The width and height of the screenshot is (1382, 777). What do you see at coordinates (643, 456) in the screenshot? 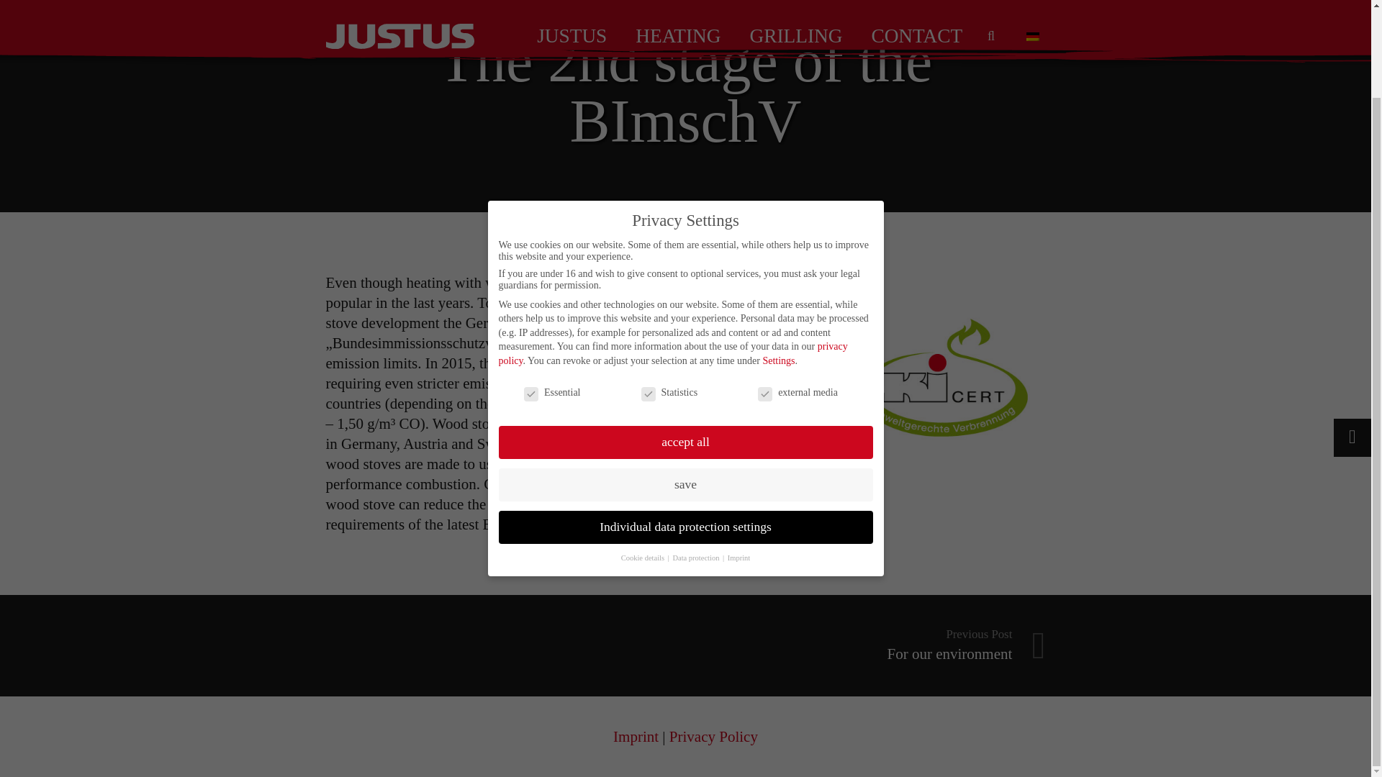
I see `Individual data protection settings` at bounding box center [643, 456].